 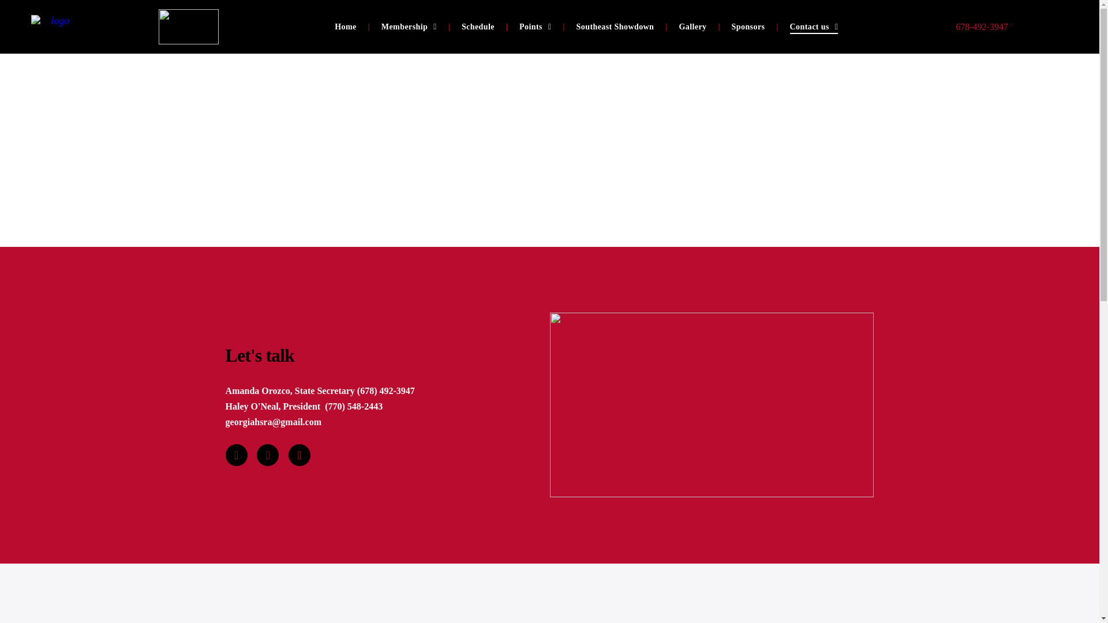 What do you see at coordinates (814, 27) in the screenshot?
I see `Contact us` at bounding box center [814, 27].